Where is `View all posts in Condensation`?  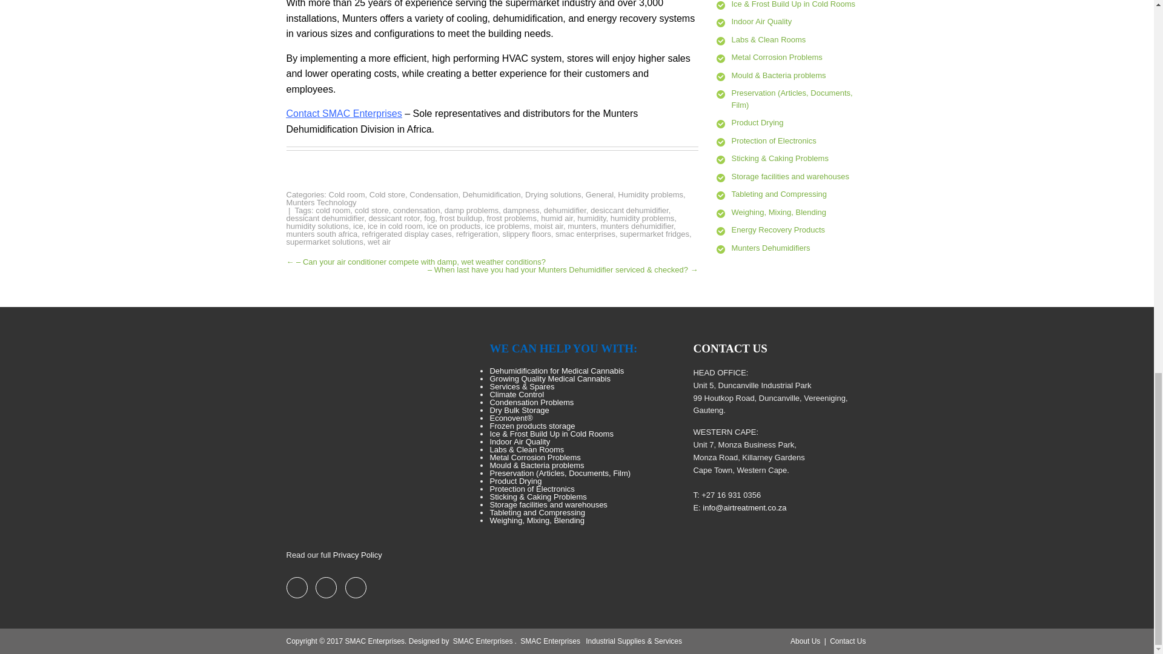
View all posts in Condensation is located at coordinates (434, 195).